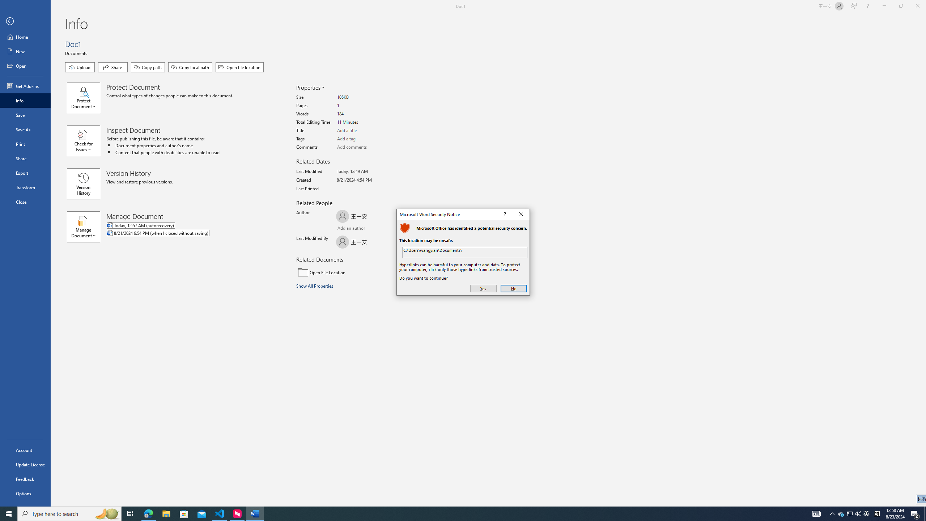 This screenshot has height=521, width=926. Describe the element at coordinates (25, 479) in the screenshot. I see `Feedback` at that location.